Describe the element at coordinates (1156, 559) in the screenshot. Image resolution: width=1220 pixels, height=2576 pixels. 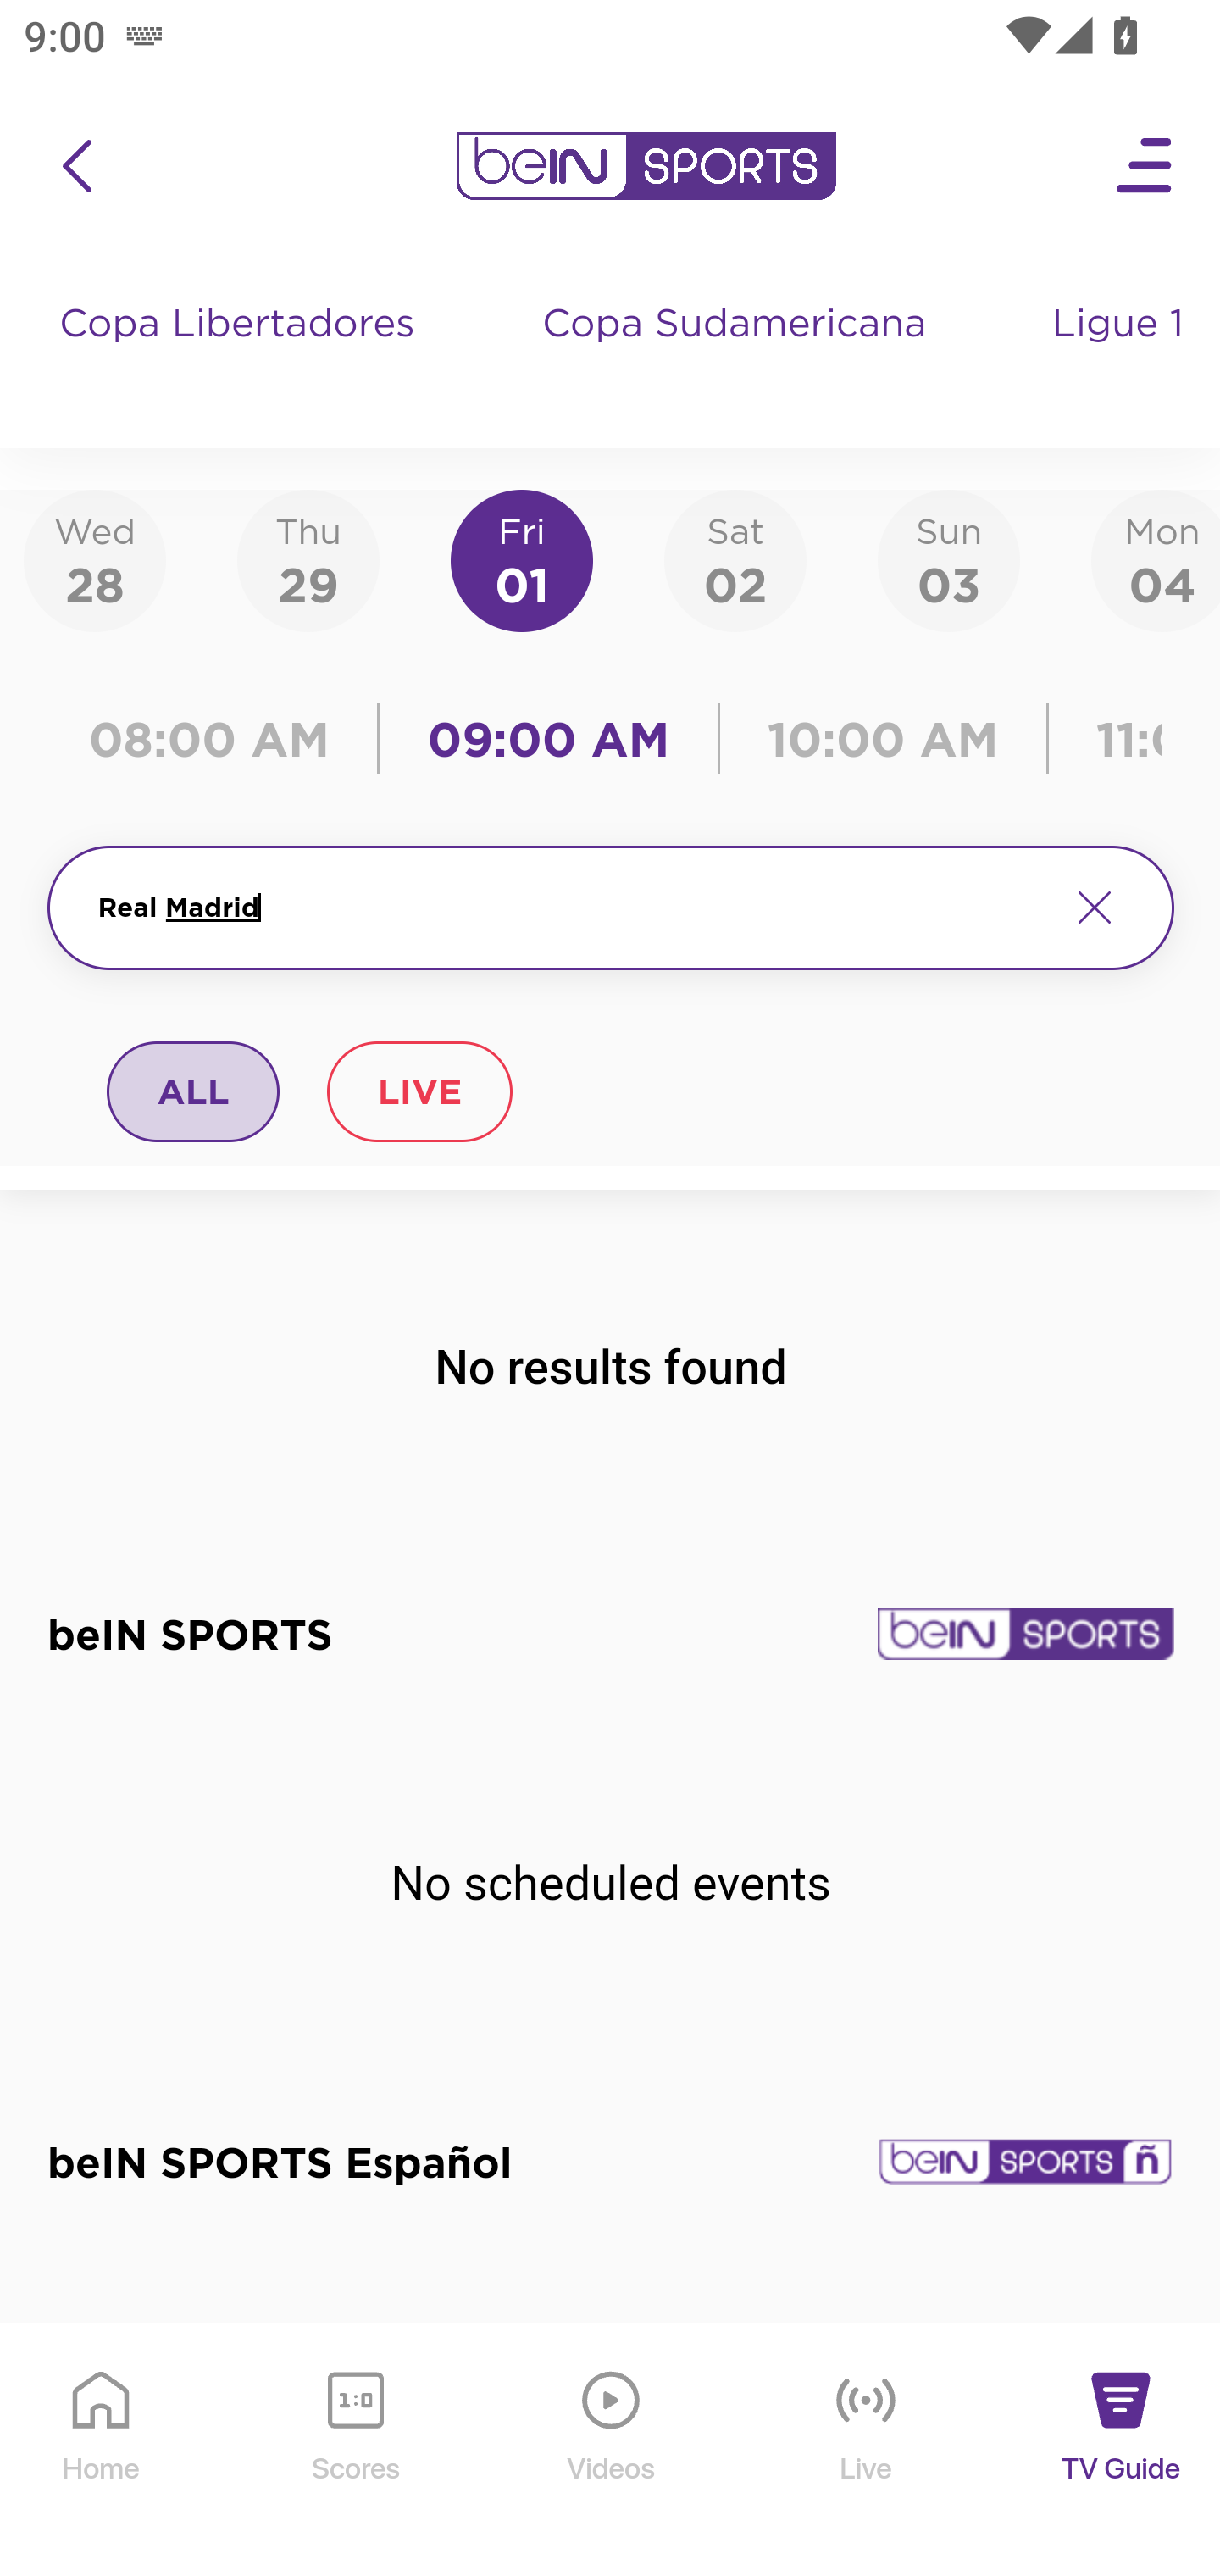
I see `Mon04` at that location.